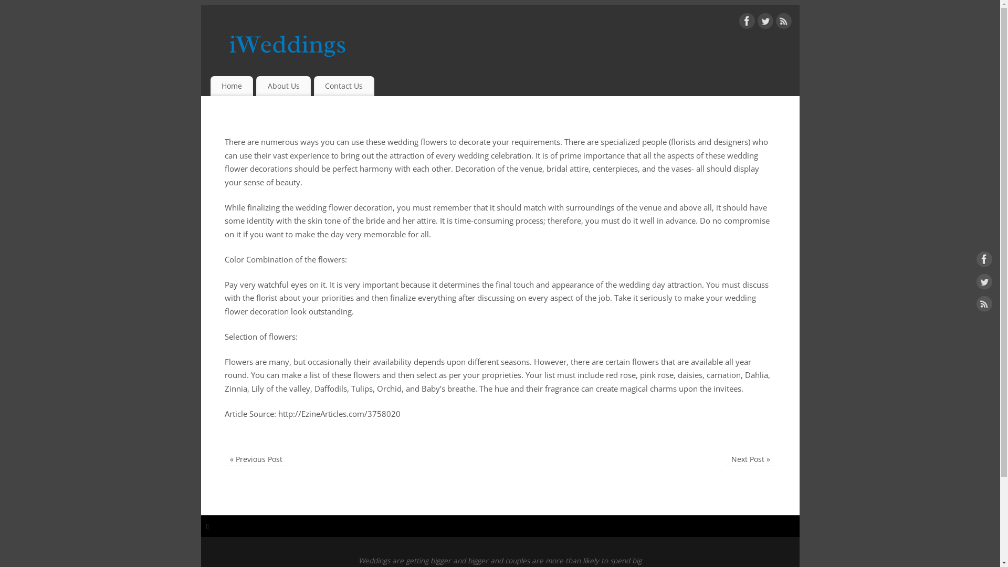 This screenshot has height=567, width=1008. Describe the element at coordinates (784, 23) in the screenshot. I see `RSS` at that location.